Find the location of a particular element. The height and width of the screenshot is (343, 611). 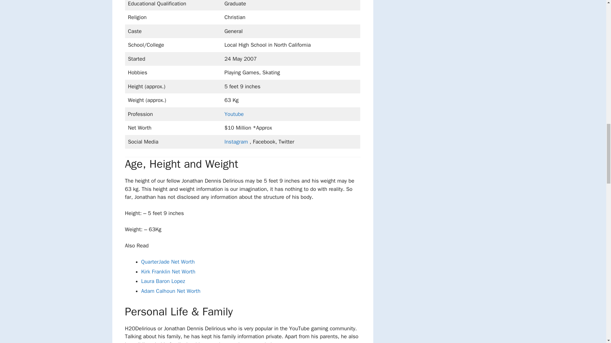

Kirk Franklin Net Worth is located at coordinates (168, 272).